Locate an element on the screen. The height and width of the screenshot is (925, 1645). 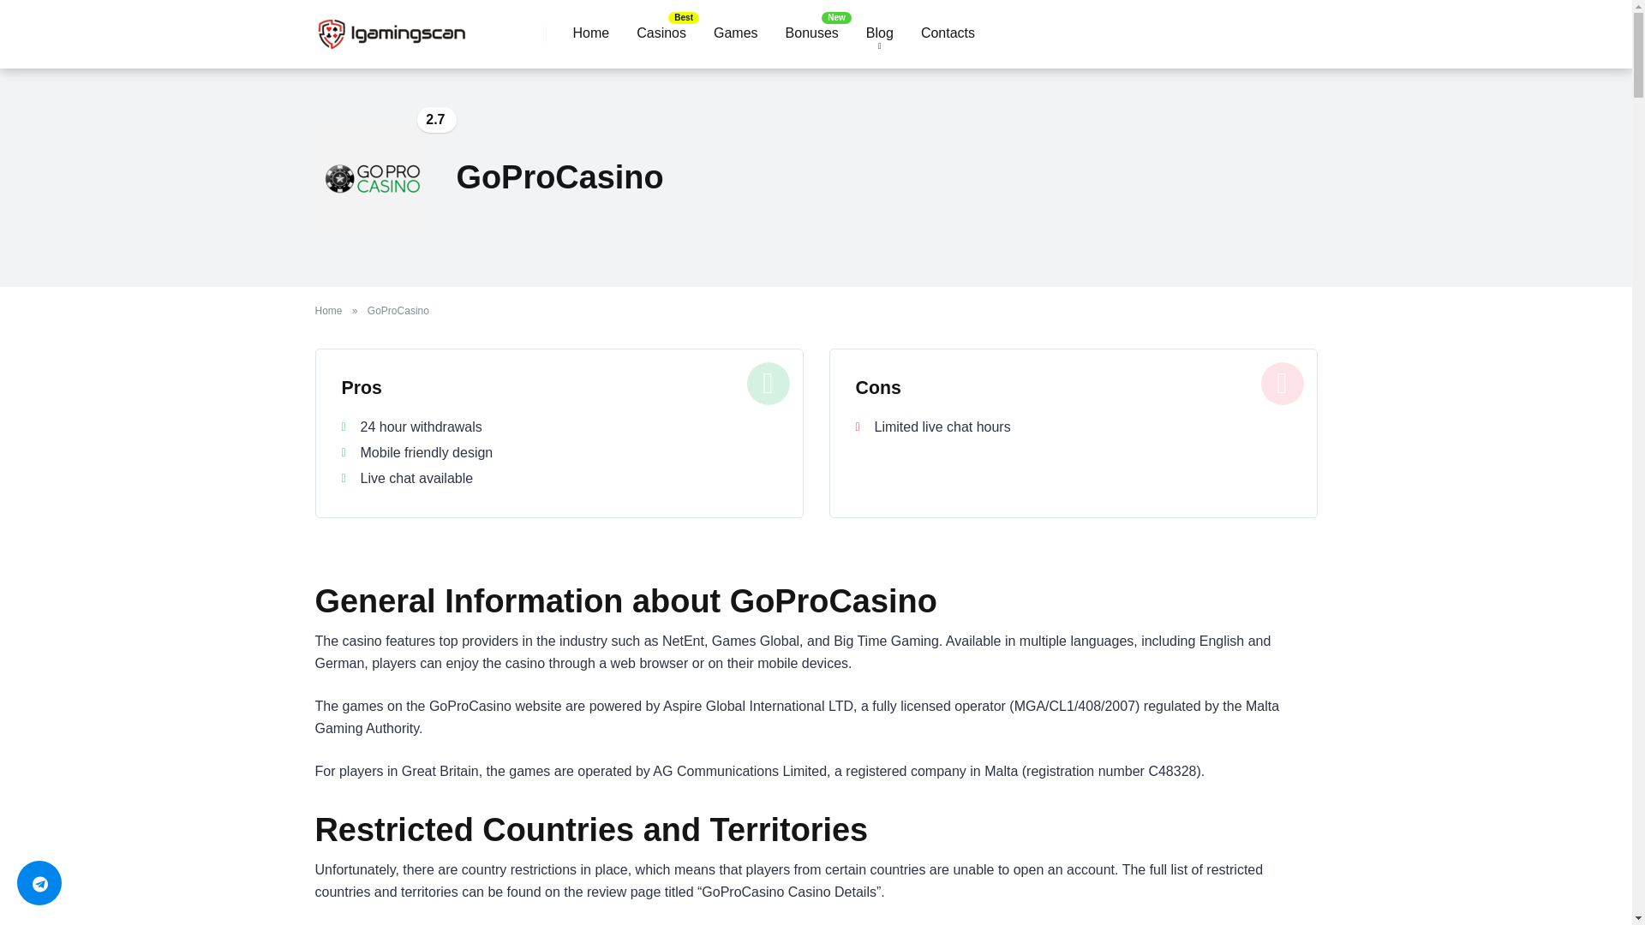
Contacts is located at coordinates (948, 34).